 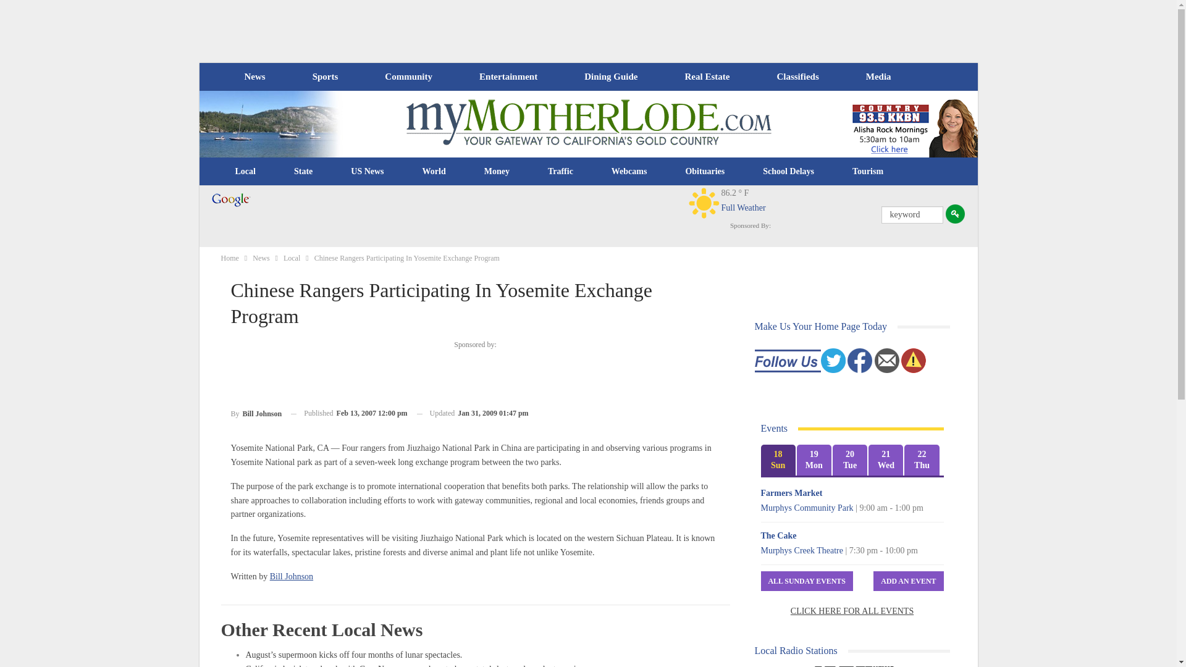 I want to click on Real Estate, so click(x=707, y=77).